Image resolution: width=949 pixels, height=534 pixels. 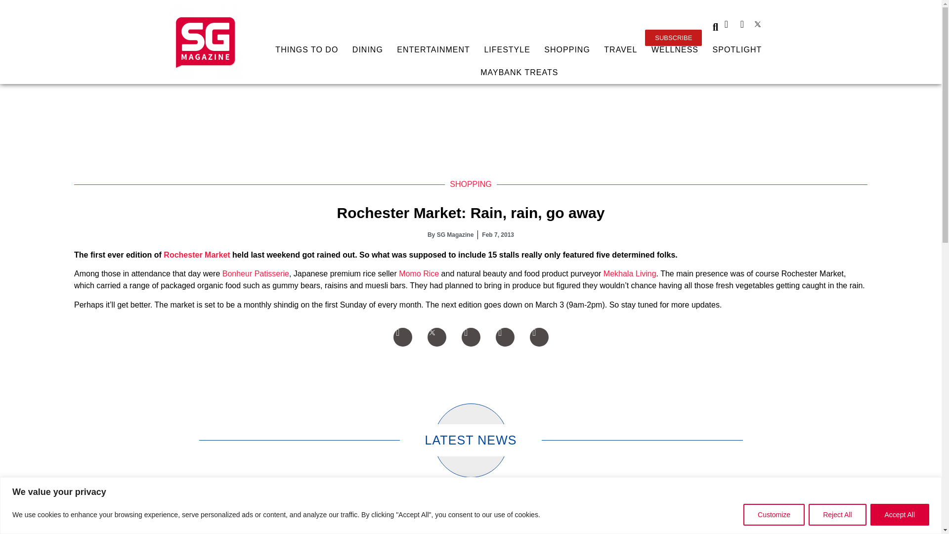 I want to click on DINING, so click(x=368, y=49).